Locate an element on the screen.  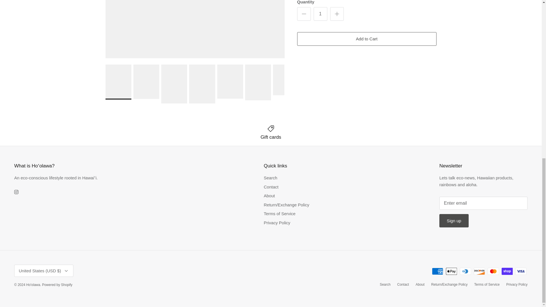
Visa is located at coordinates (521, 271).